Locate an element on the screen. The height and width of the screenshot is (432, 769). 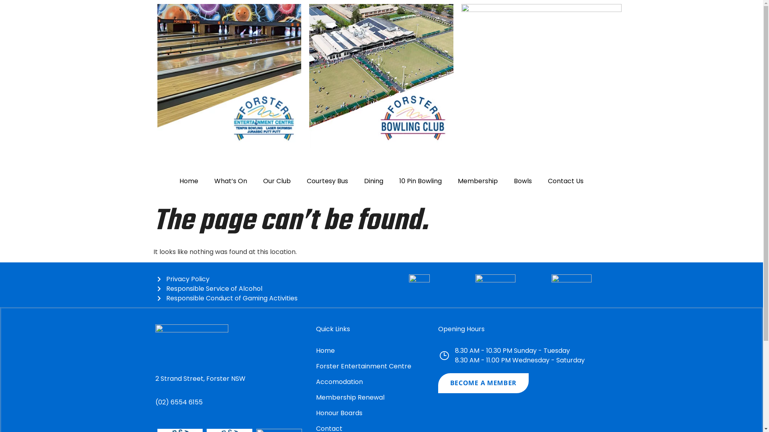
Accomodation is located at coordinates (377, 382).